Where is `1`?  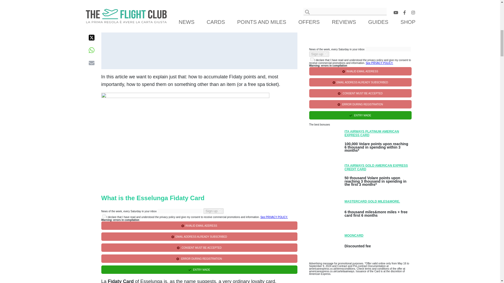 1 is located at coordinates (104, 216).